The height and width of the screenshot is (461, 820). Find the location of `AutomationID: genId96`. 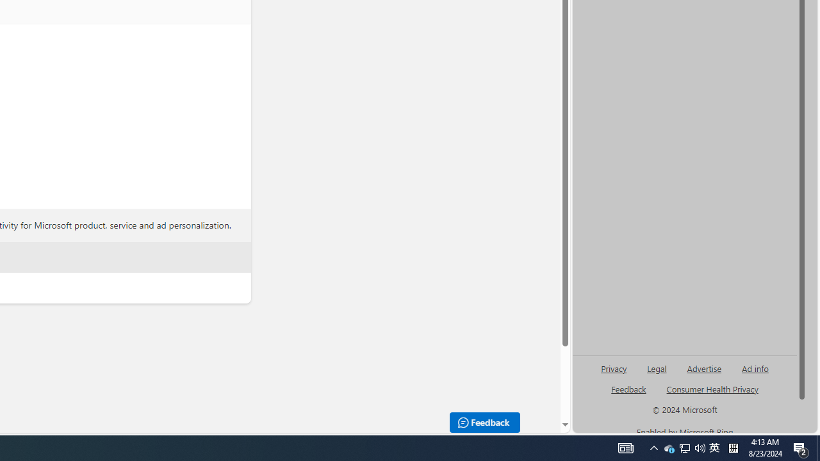

AutomationID: genId96 is located at coordinates (629, 394).